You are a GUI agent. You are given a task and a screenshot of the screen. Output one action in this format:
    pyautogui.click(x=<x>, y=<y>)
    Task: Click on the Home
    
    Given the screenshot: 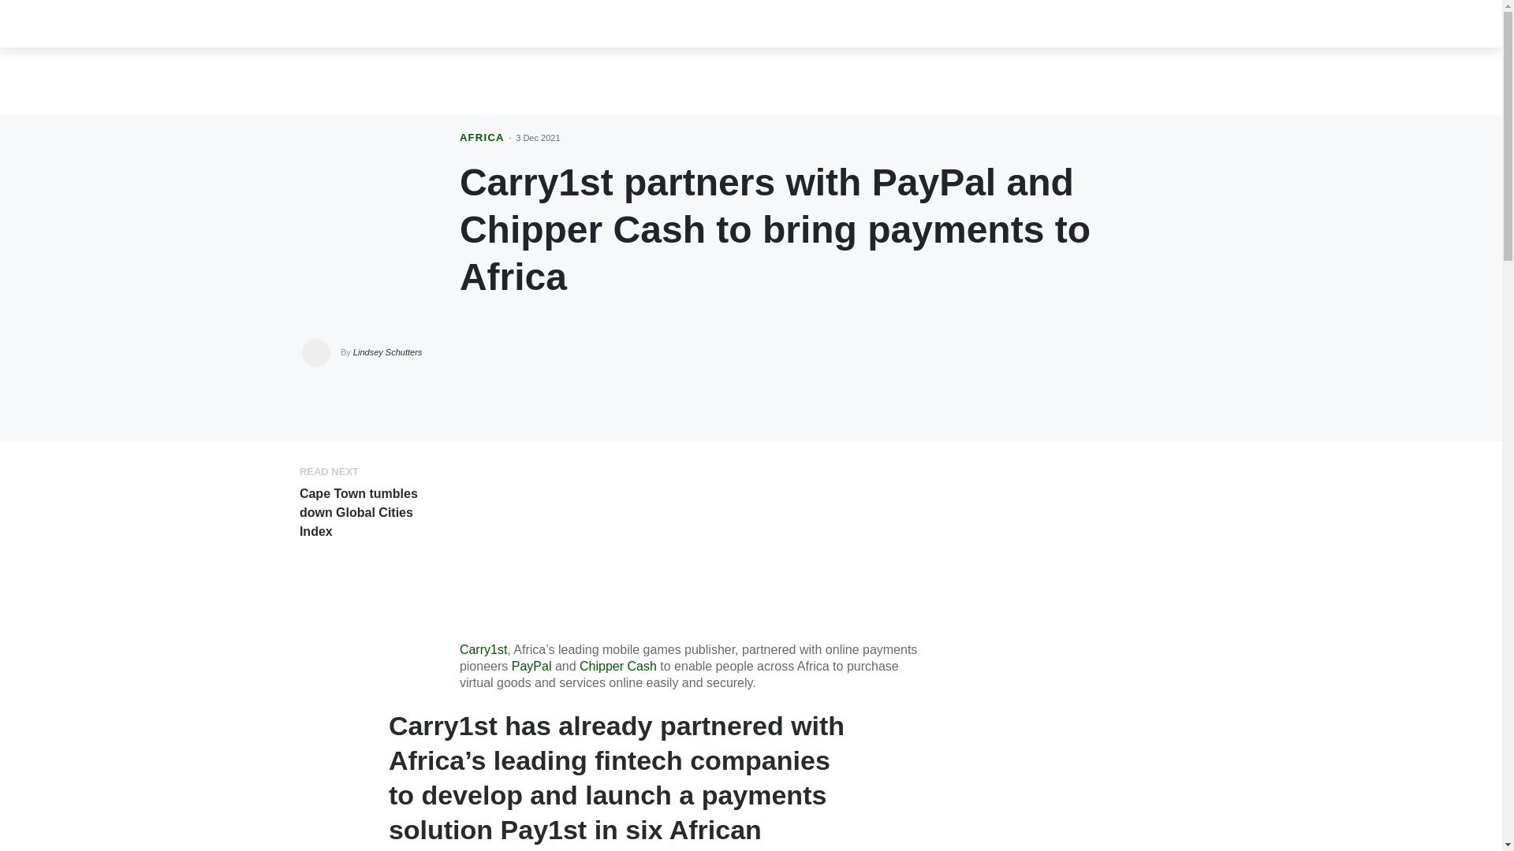 What is the action you would take?
    pyautogui.click(x=277, y=23)
    